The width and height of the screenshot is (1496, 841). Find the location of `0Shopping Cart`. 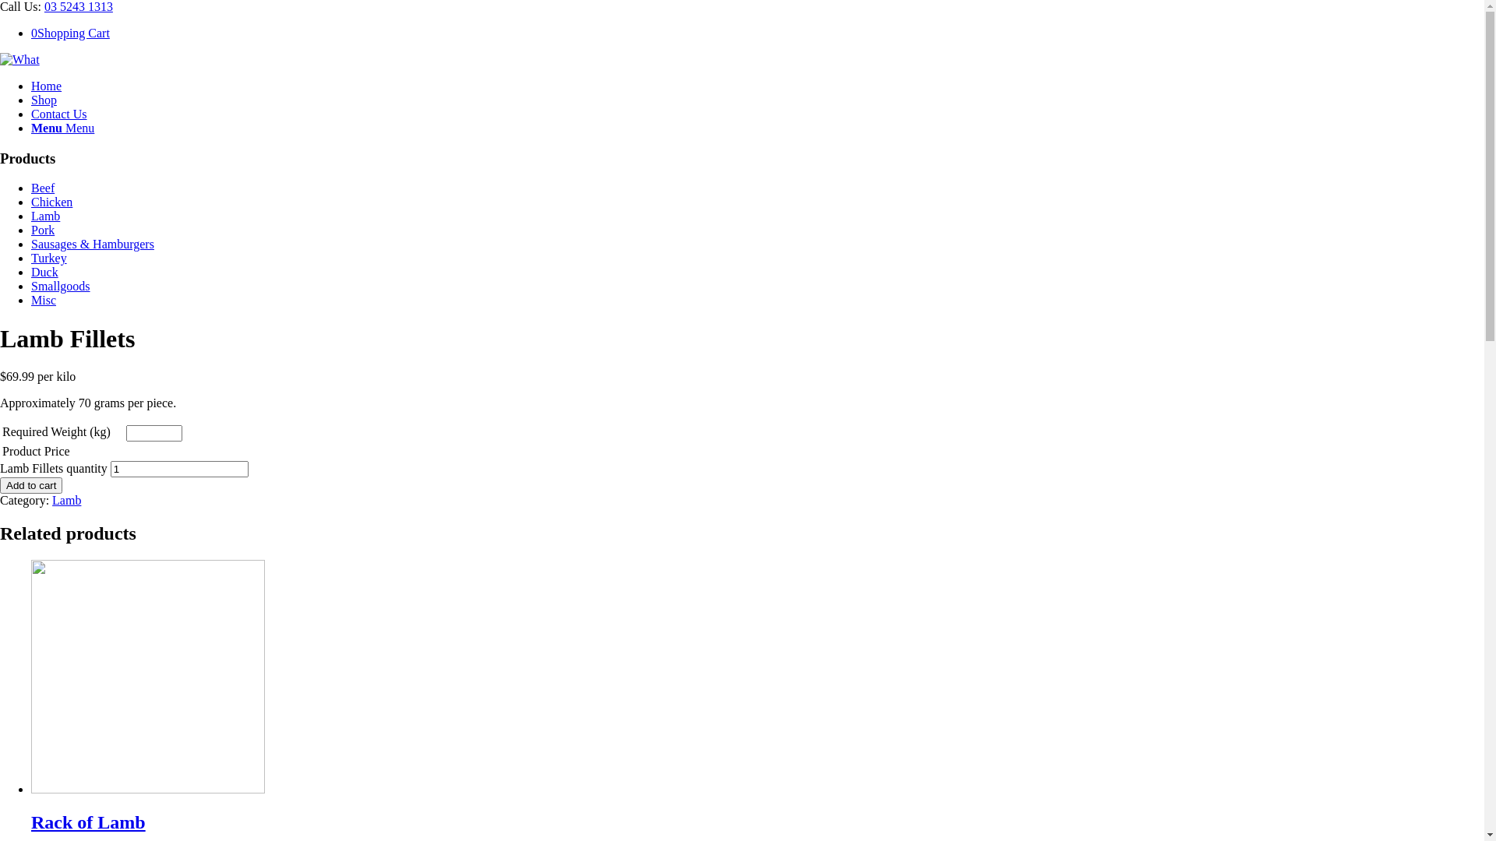

0Shopping Cart is located at coordinates (70, 33).